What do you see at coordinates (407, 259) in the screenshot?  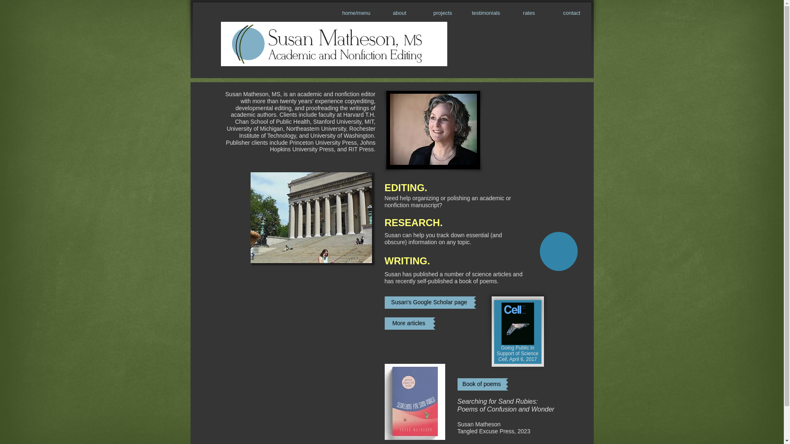 I see `WRITING.` at bounding box center [407, 259].